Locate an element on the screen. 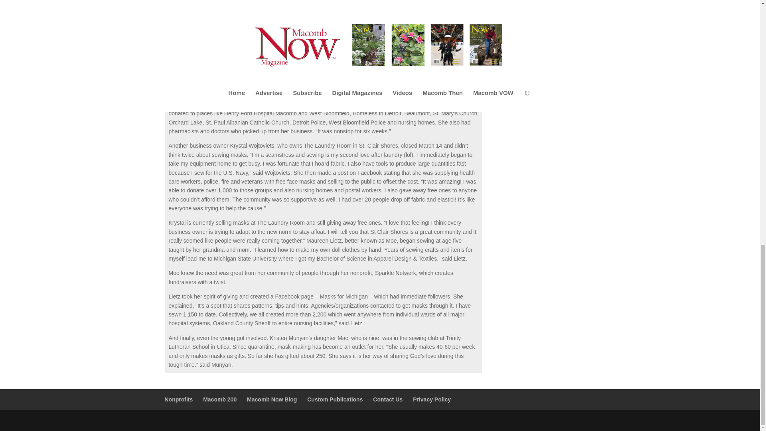 This screenshot has height=431, width=766. Macomb 200 is located at coordinates (219, 399).